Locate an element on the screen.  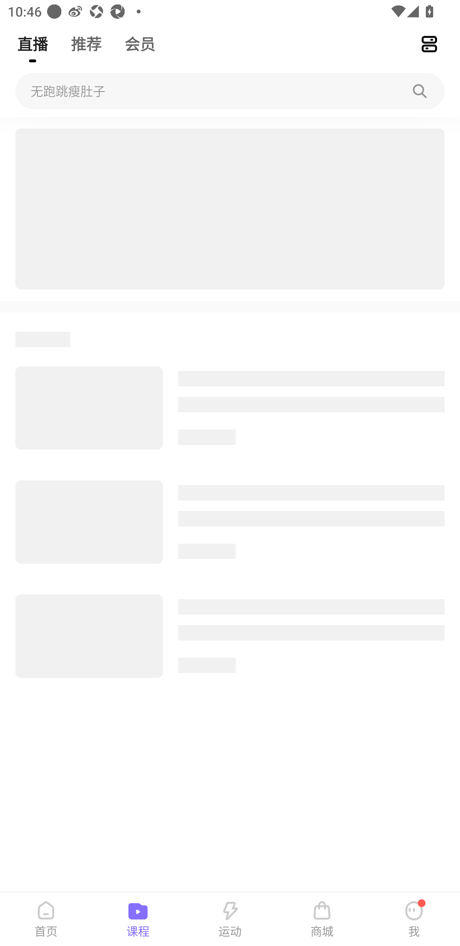
首页 is located at coordinates (46, 919).